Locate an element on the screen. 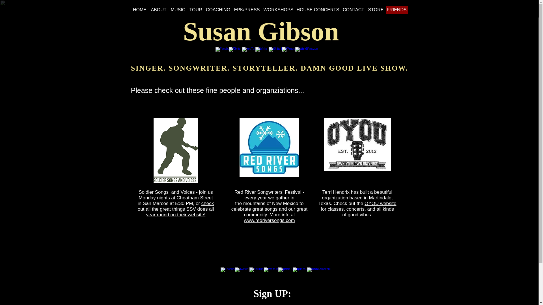 The height and width of the screenshot is (305, 543). COACHING is located at coordinates (218, 10).